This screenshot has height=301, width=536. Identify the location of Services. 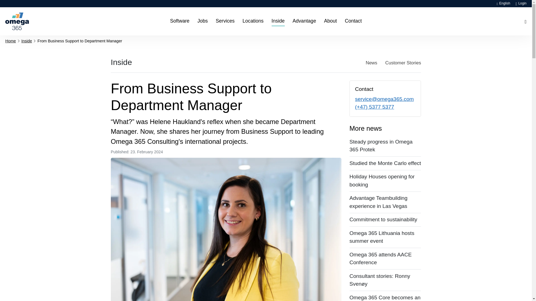
(225, 21).